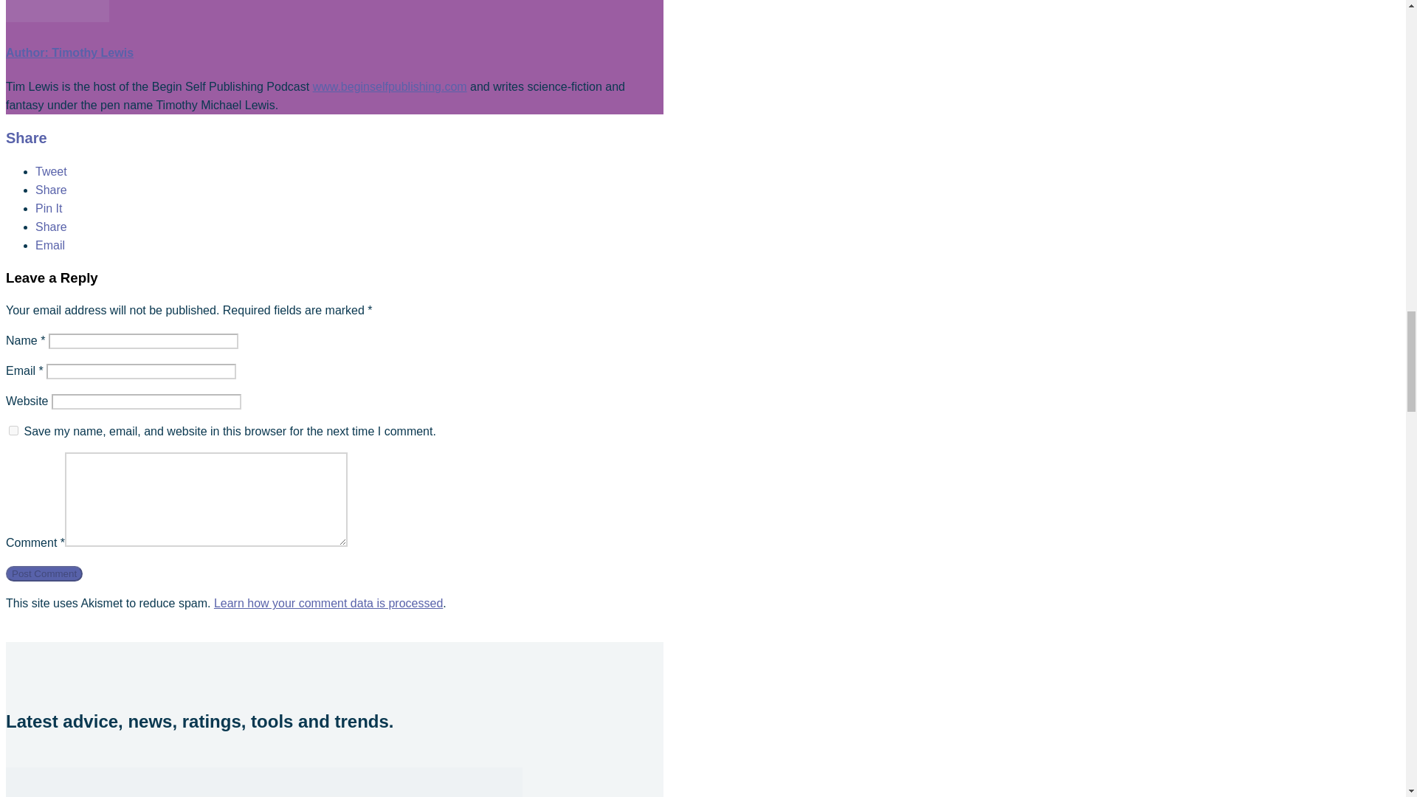 This screenshot has width=1417, height=797. I want to click on yes, so click(13, 429).